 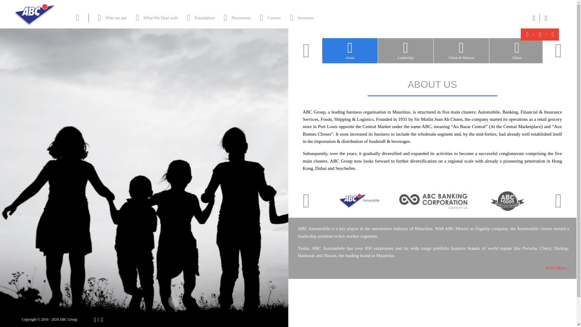 I want to click on Investors, so click(x=300, y=18).